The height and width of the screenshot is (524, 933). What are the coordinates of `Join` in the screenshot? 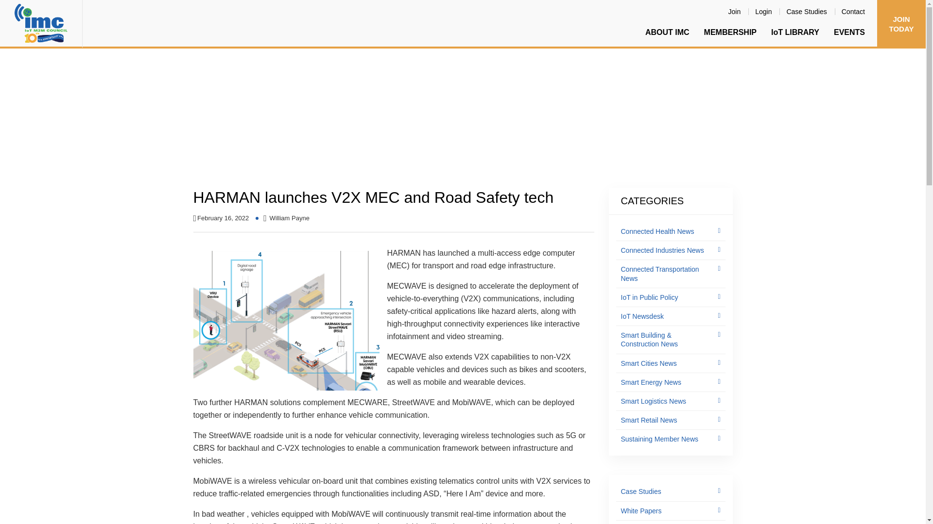 It's located at (735, 11).